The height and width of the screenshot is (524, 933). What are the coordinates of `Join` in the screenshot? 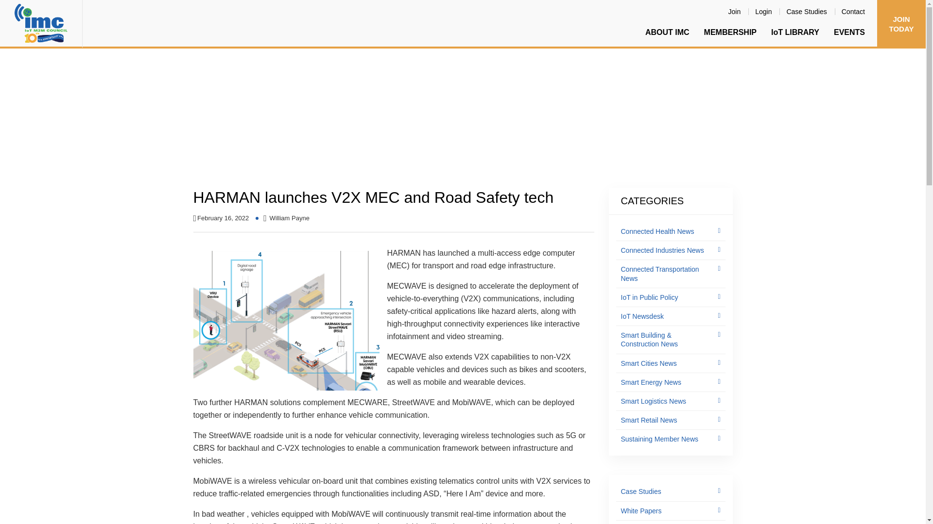 It's located at (735, 11).